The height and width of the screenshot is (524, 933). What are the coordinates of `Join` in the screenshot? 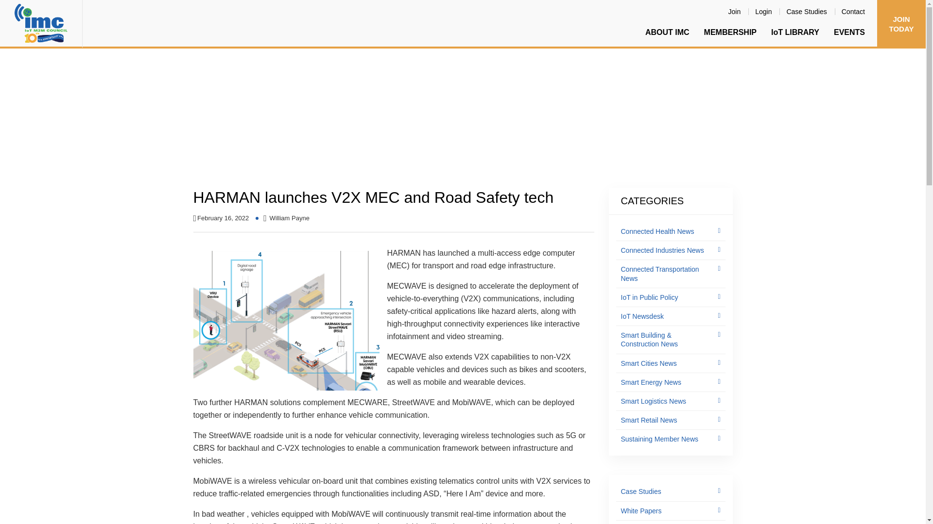 It's located at (735, 11).